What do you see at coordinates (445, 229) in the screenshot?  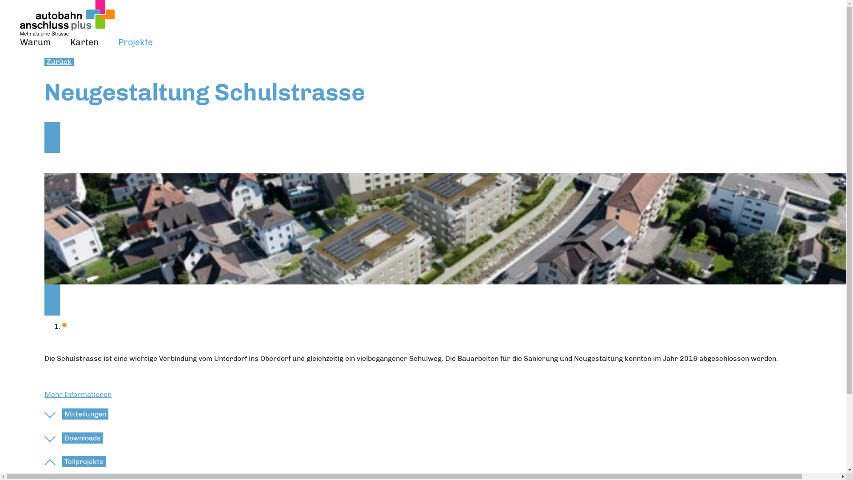 I see `schulstrasse.jpg` at bounding box center [445, 229].